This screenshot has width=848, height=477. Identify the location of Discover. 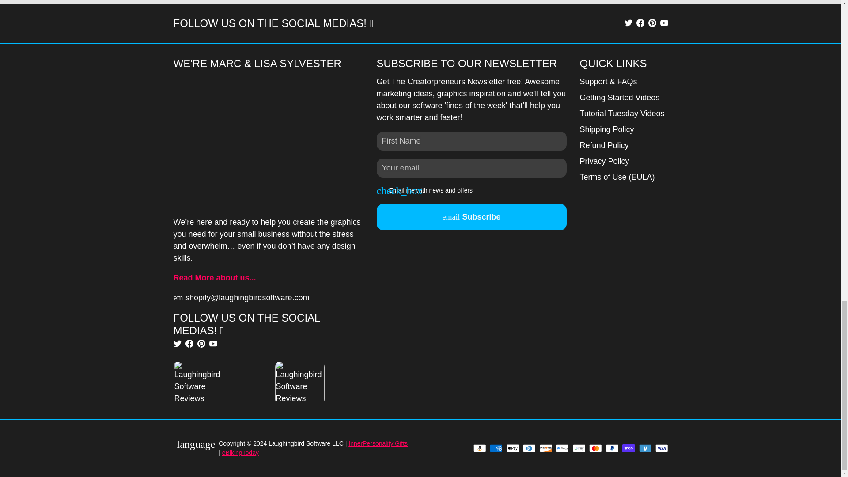
(545, 448).